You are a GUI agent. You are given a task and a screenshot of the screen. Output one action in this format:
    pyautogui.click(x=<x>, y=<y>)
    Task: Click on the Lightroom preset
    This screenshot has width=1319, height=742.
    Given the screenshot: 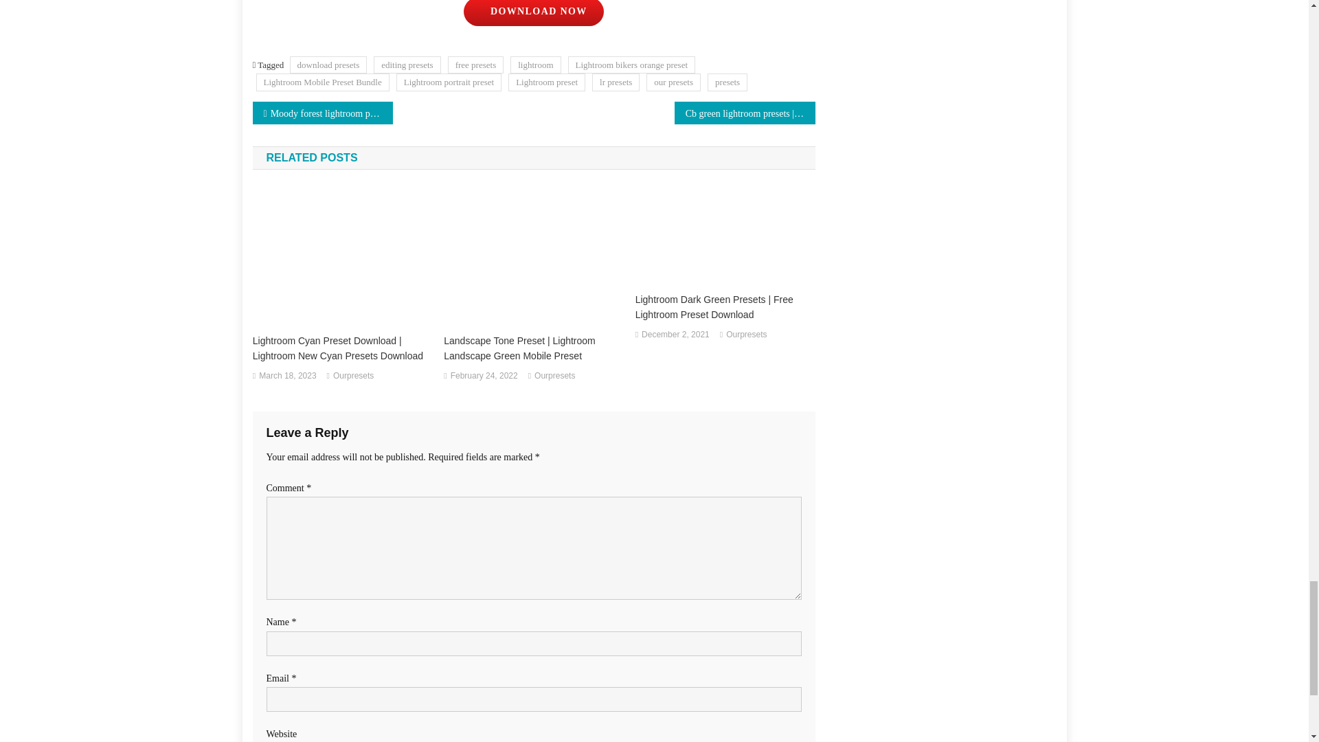 What is the action you would take?
    pyautogui.click(x=547, y=81)
    